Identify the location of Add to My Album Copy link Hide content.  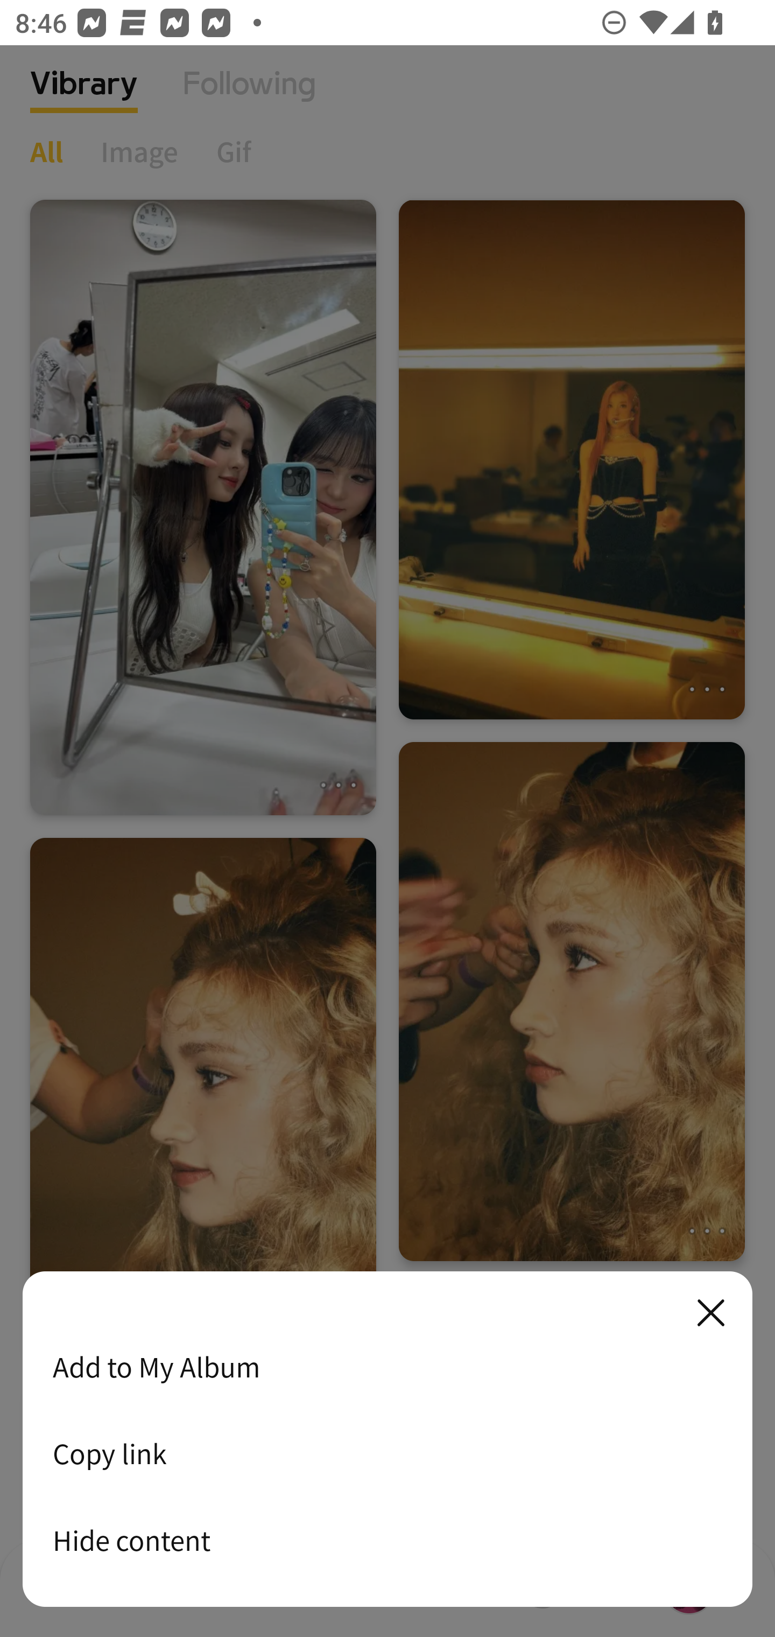
(387, 1440).